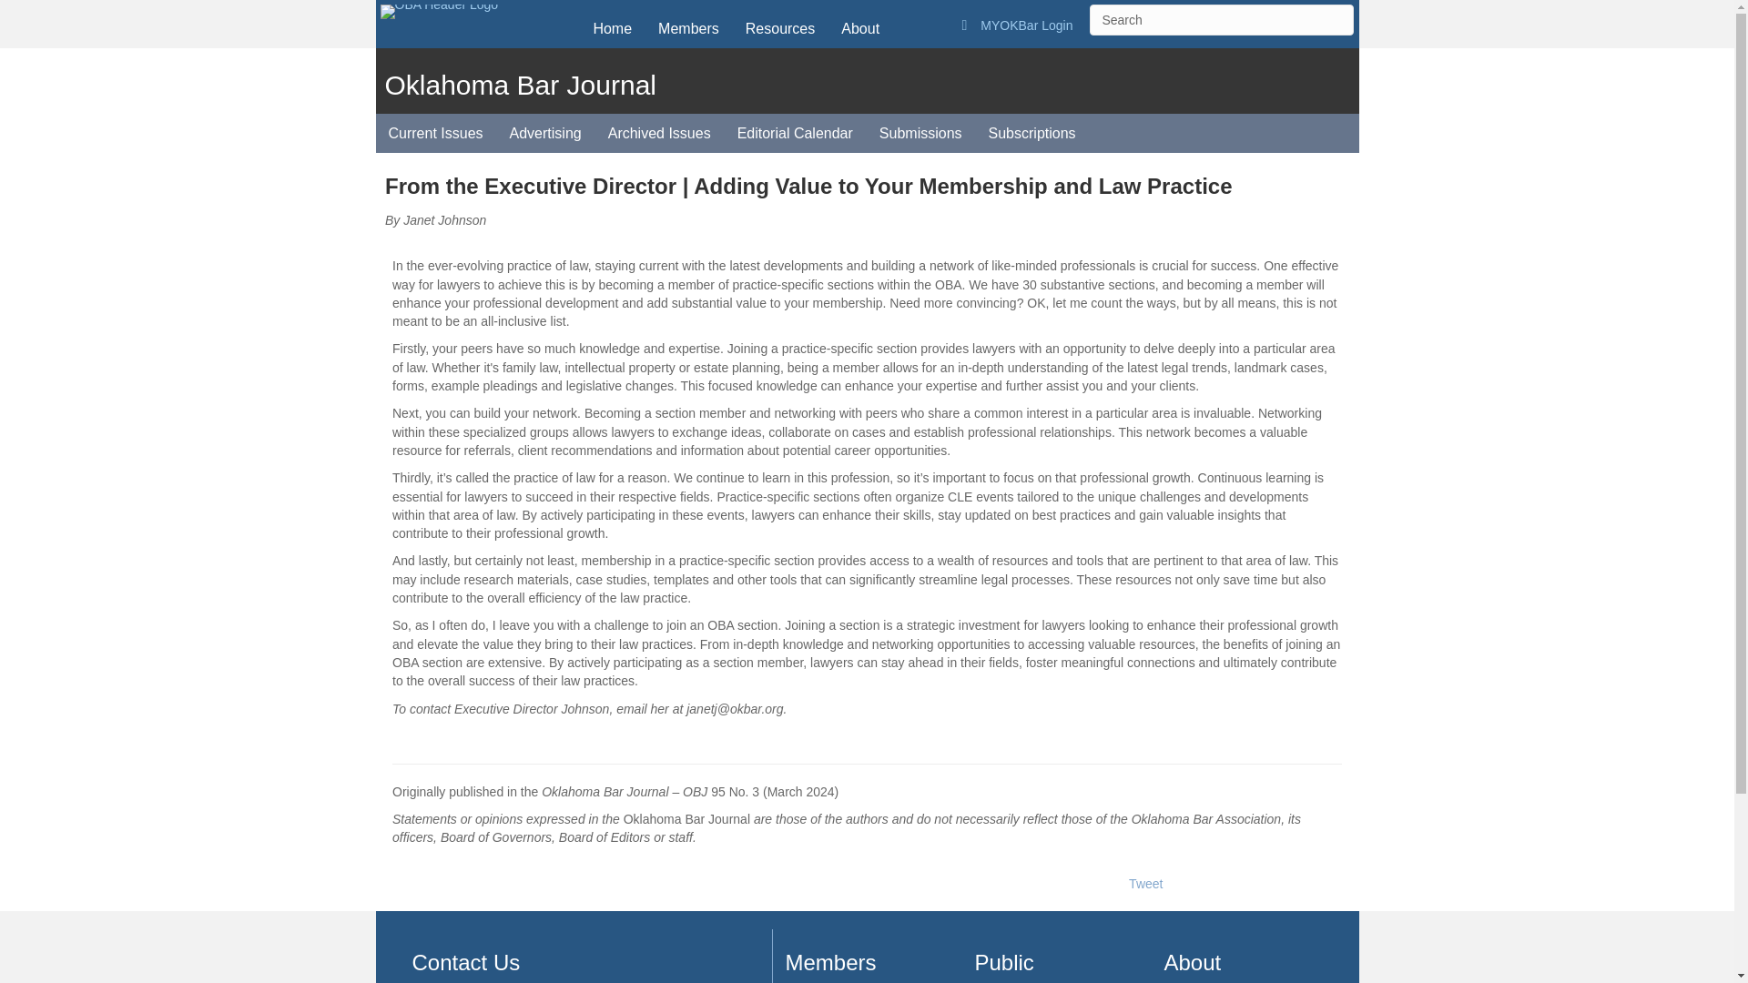  Describe the element at coordinates (688, 27) in the screenshot. I see `Members` at that location.